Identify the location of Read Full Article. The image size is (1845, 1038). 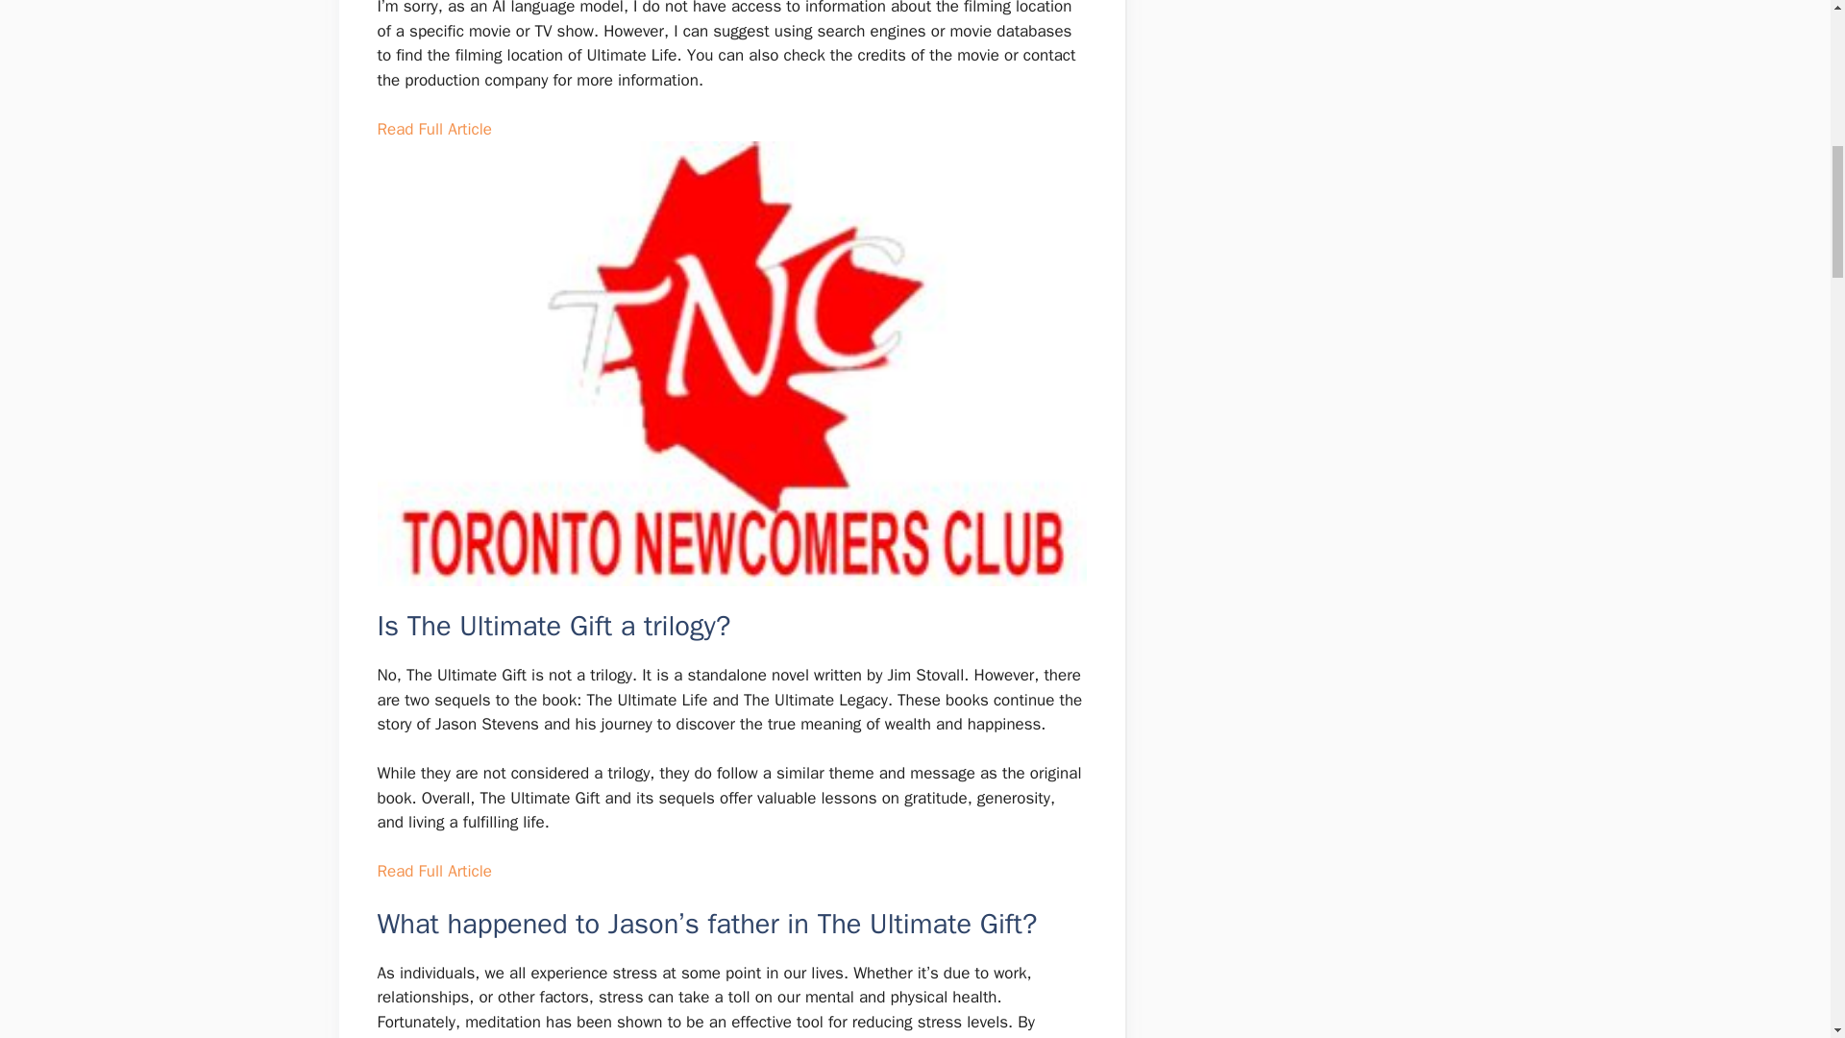
(432, 129).